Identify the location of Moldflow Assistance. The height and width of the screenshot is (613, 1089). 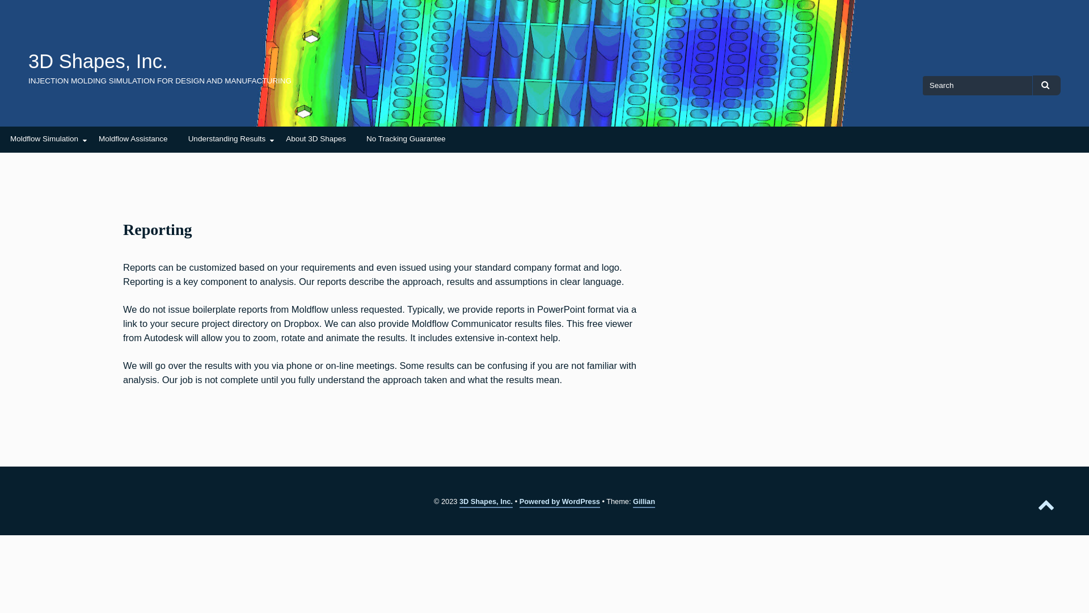
(133, 140).